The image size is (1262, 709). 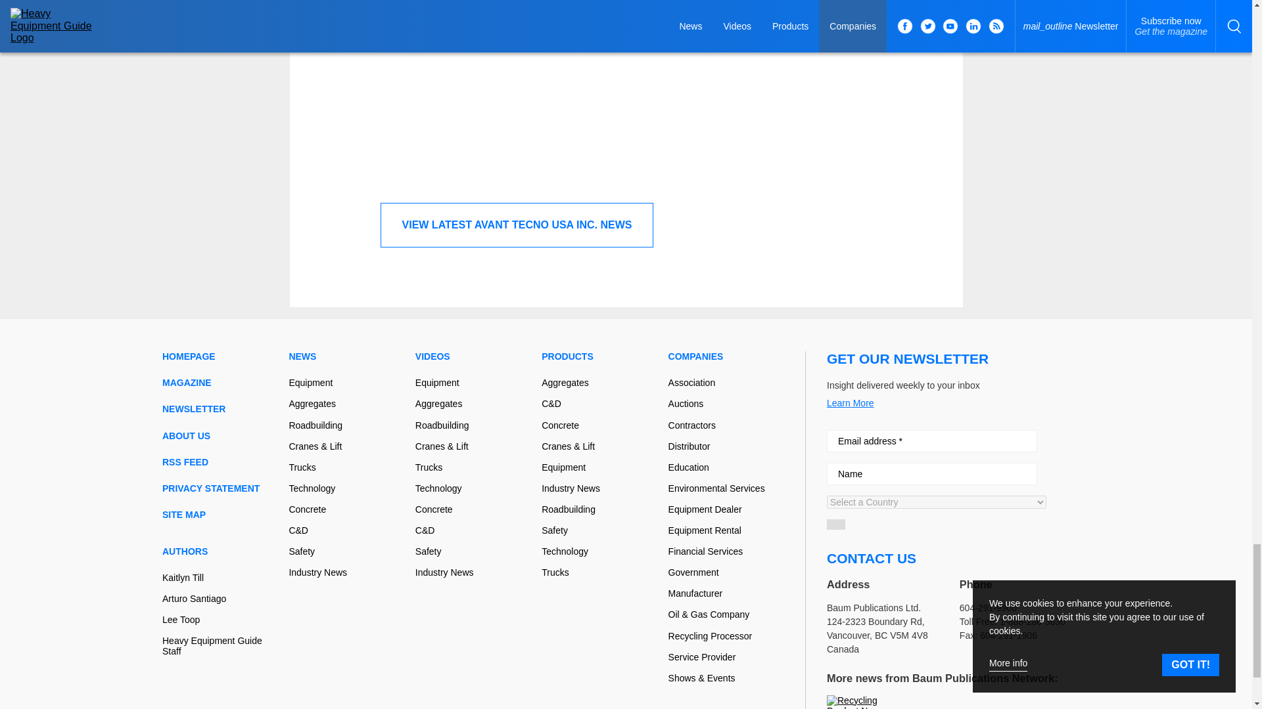 What do you see at coordinates (220, 462) in the screenshot?
I see `RSS FEED` at bounding box center [220, 462].